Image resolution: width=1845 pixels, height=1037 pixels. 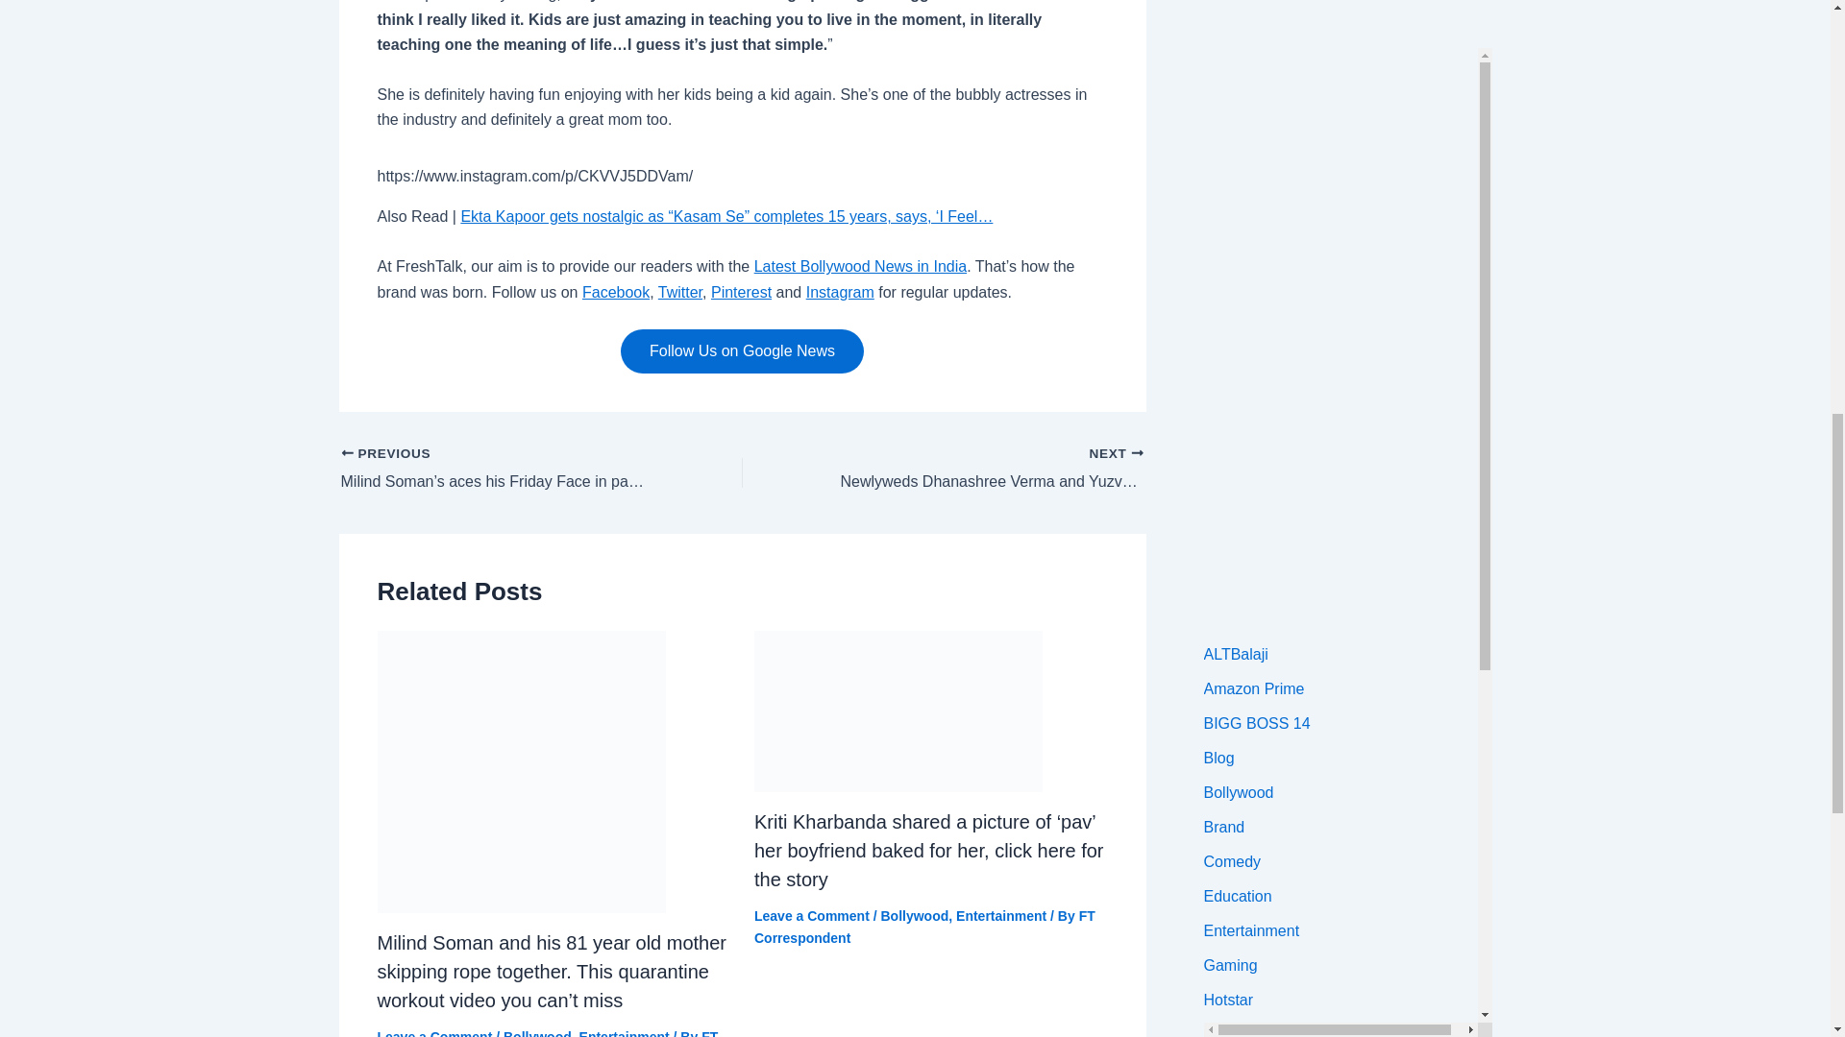 I want to click on Pinterest, so click(x=740, y=292).